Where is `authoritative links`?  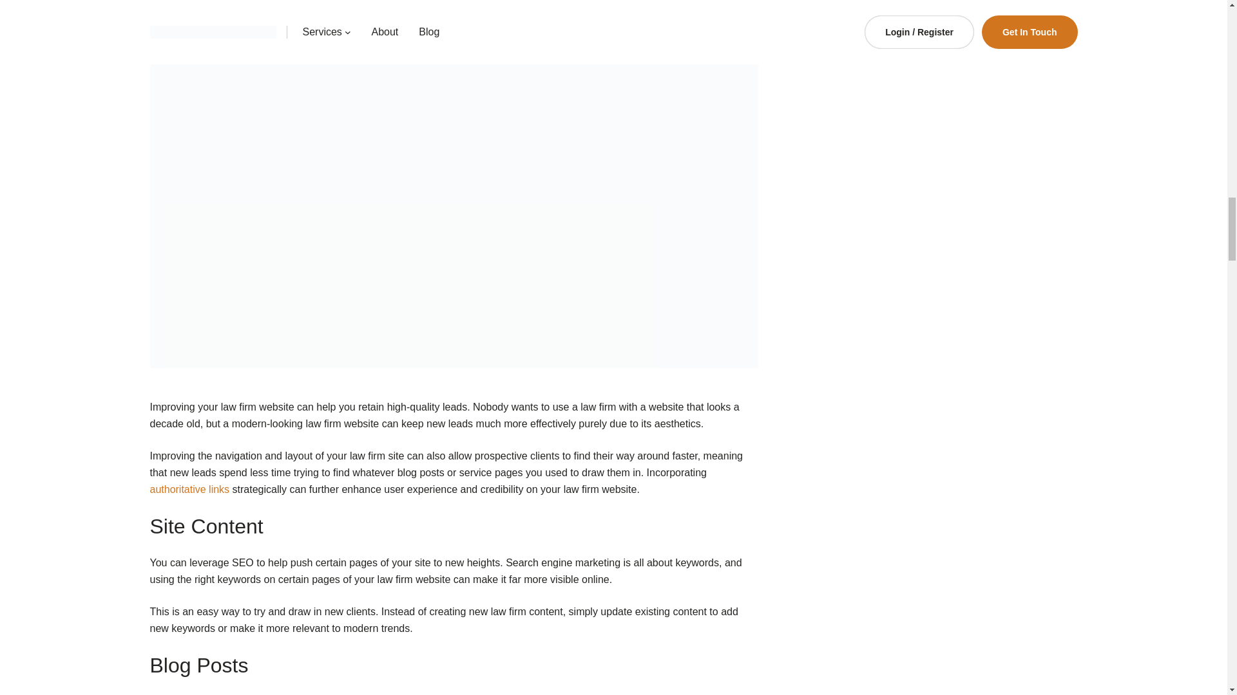 authoritative links is located at coordinates (189, 489).